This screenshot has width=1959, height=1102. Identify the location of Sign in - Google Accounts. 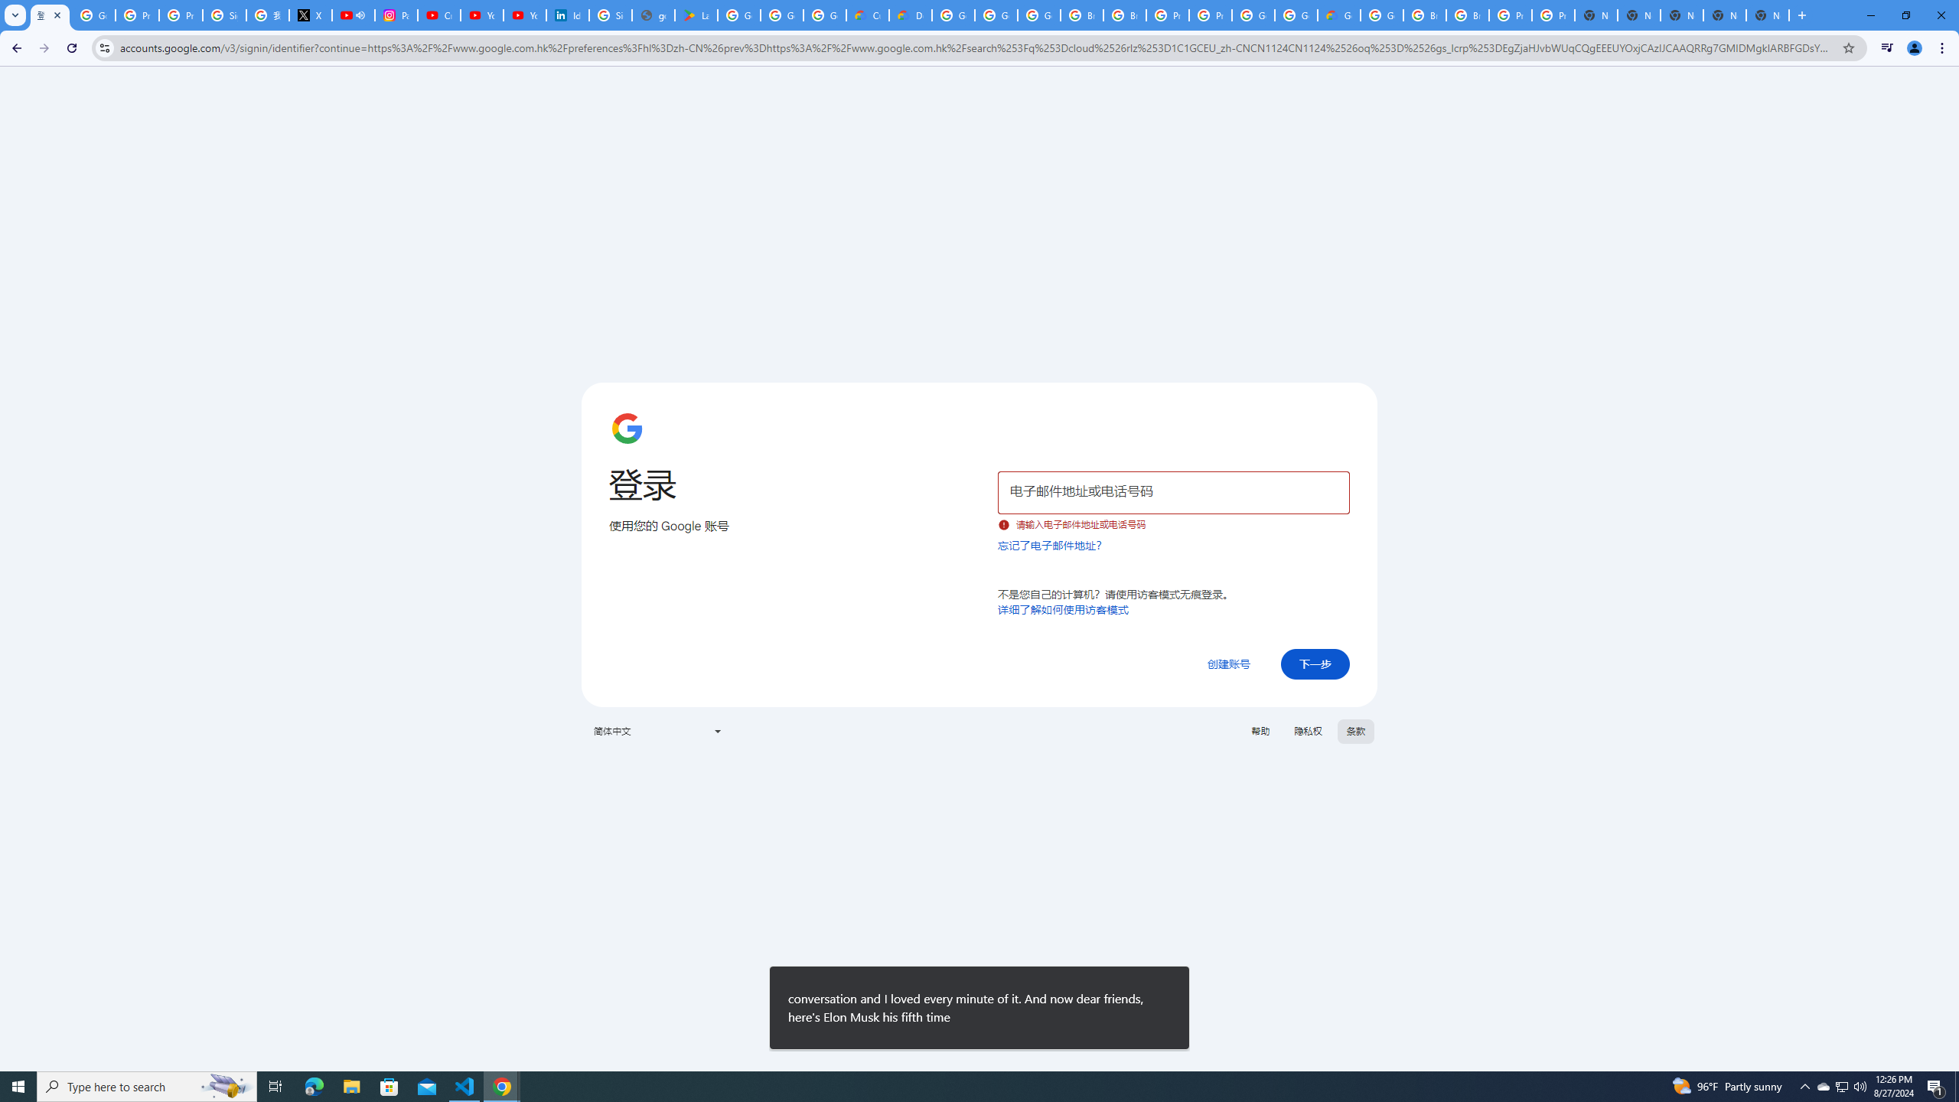
(224, 15).